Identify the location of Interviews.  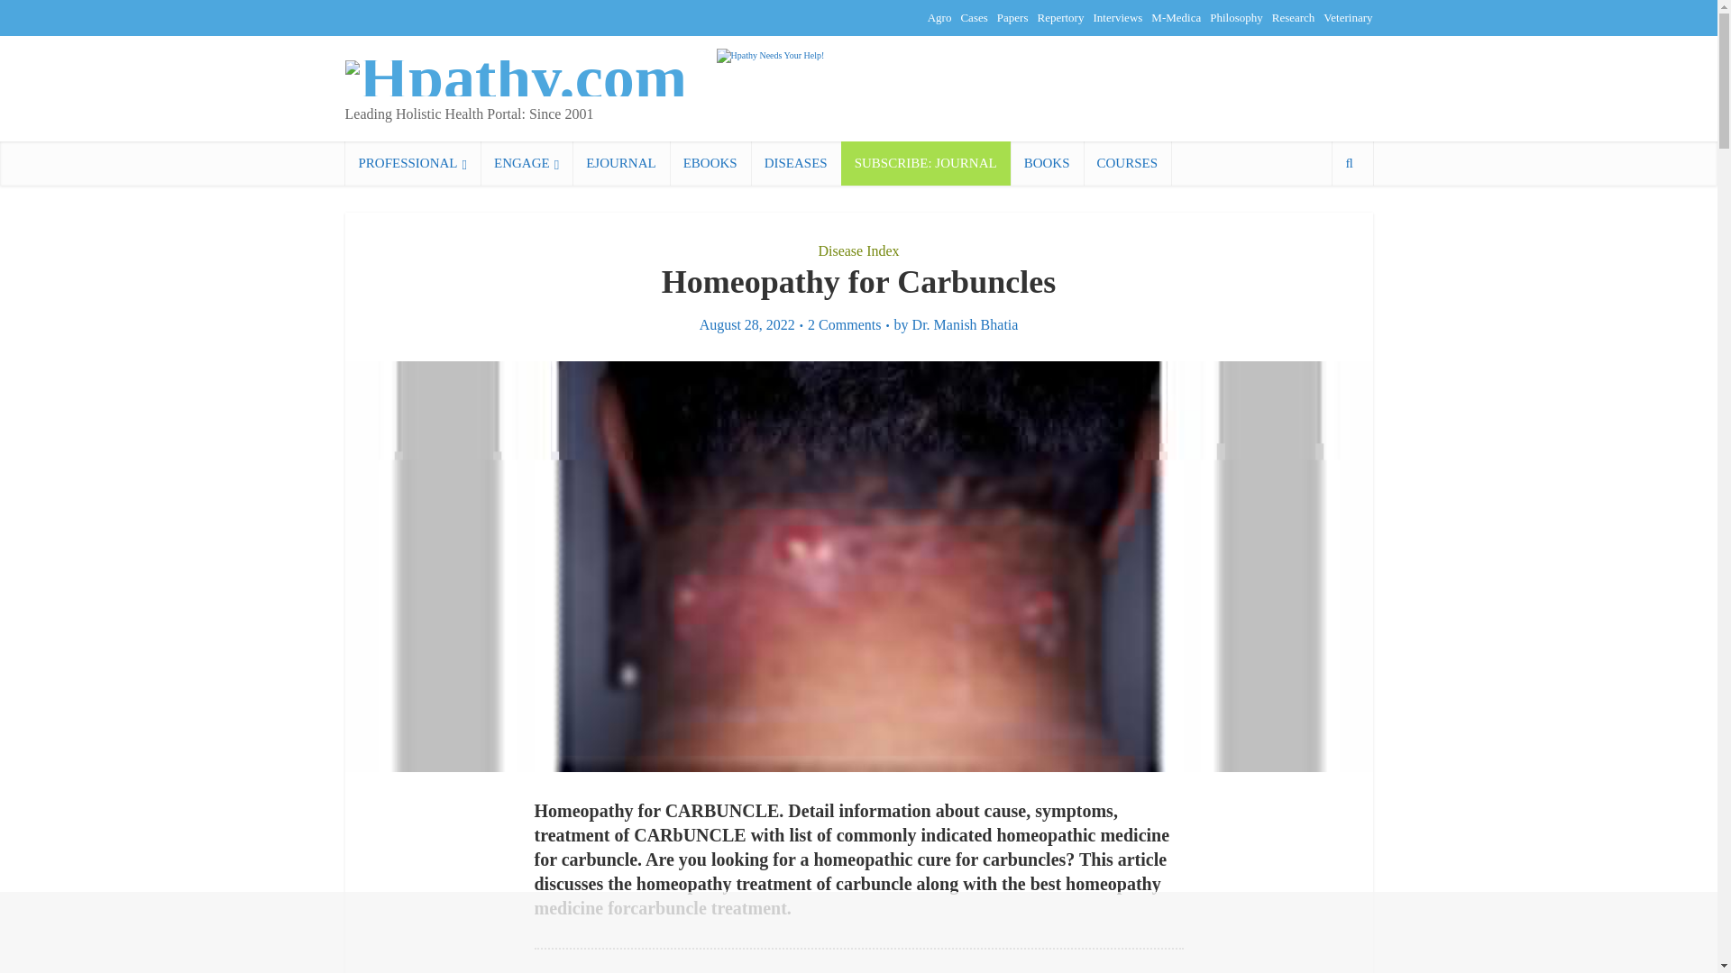
(1117, 17).